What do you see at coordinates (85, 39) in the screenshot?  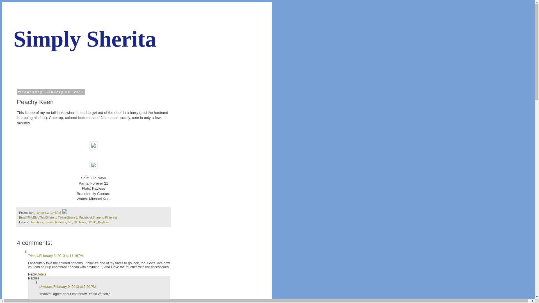 I see `Simply Sherita` at bounding box center [85, 39].